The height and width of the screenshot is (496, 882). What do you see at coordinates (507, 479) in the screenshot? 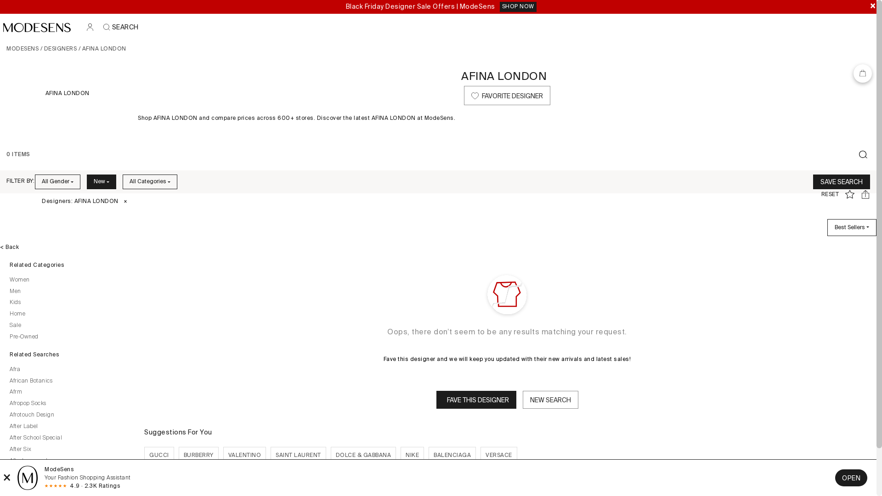
I see `SUGGEST MORE` at bounding box center [507, 479].